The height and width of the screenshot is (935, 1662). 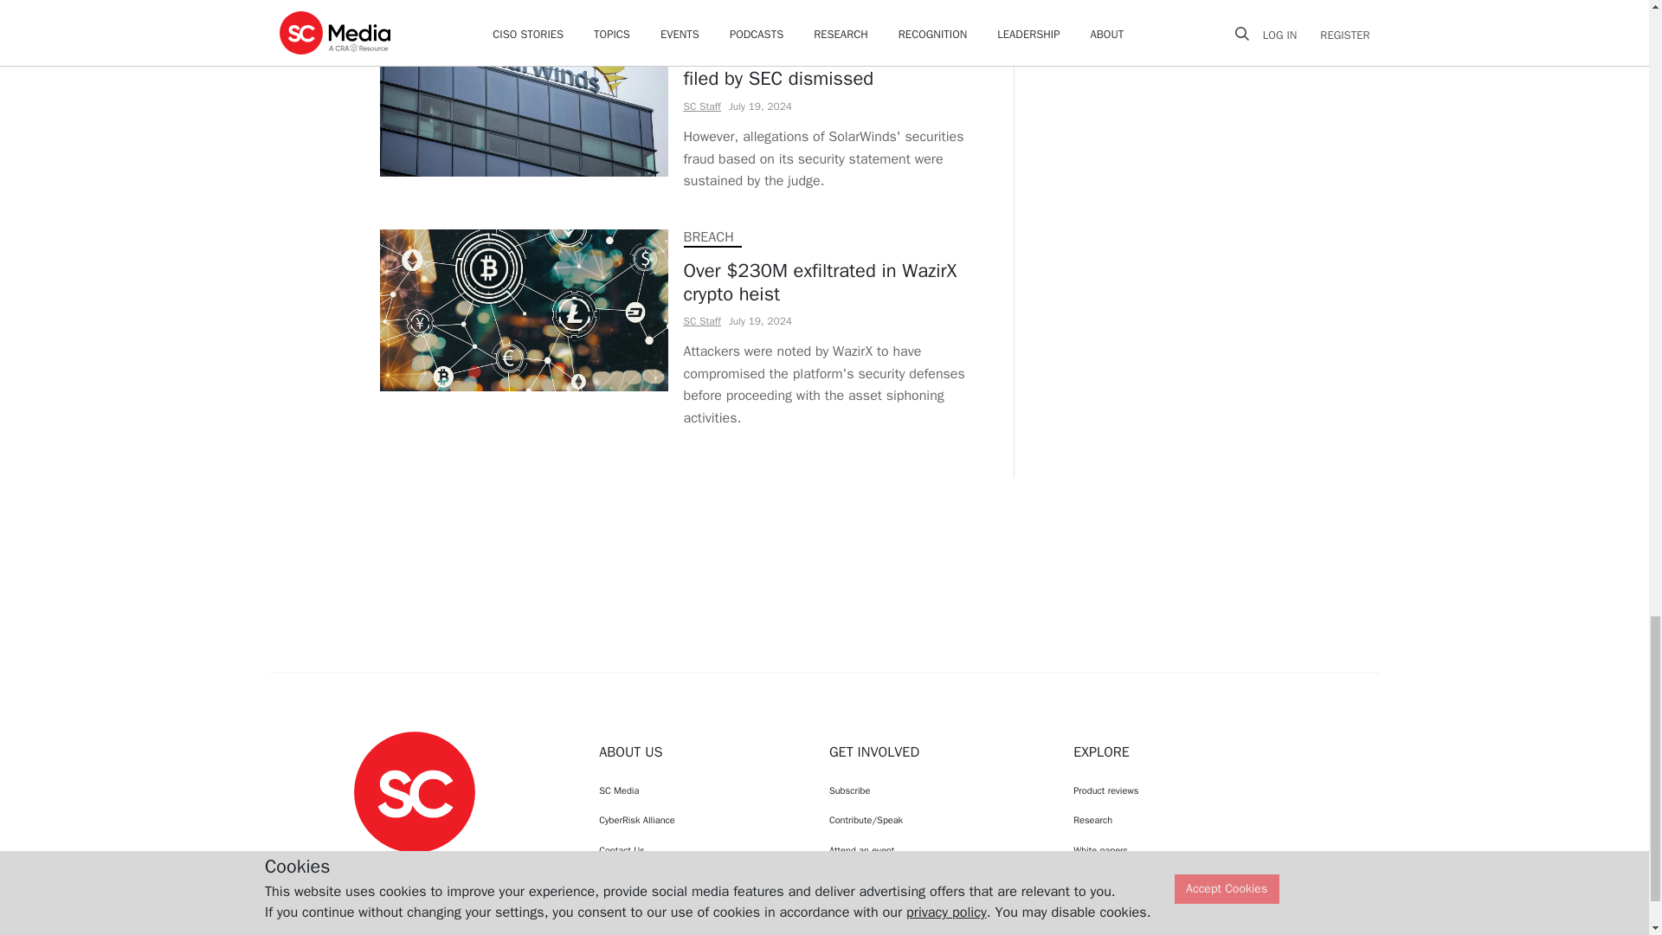 What do you see at coordinates (802, 23) in the screenshot?
I see `GOVERNANCE, RISK AND COMPLIANCE` at bounding box center [802, 23].